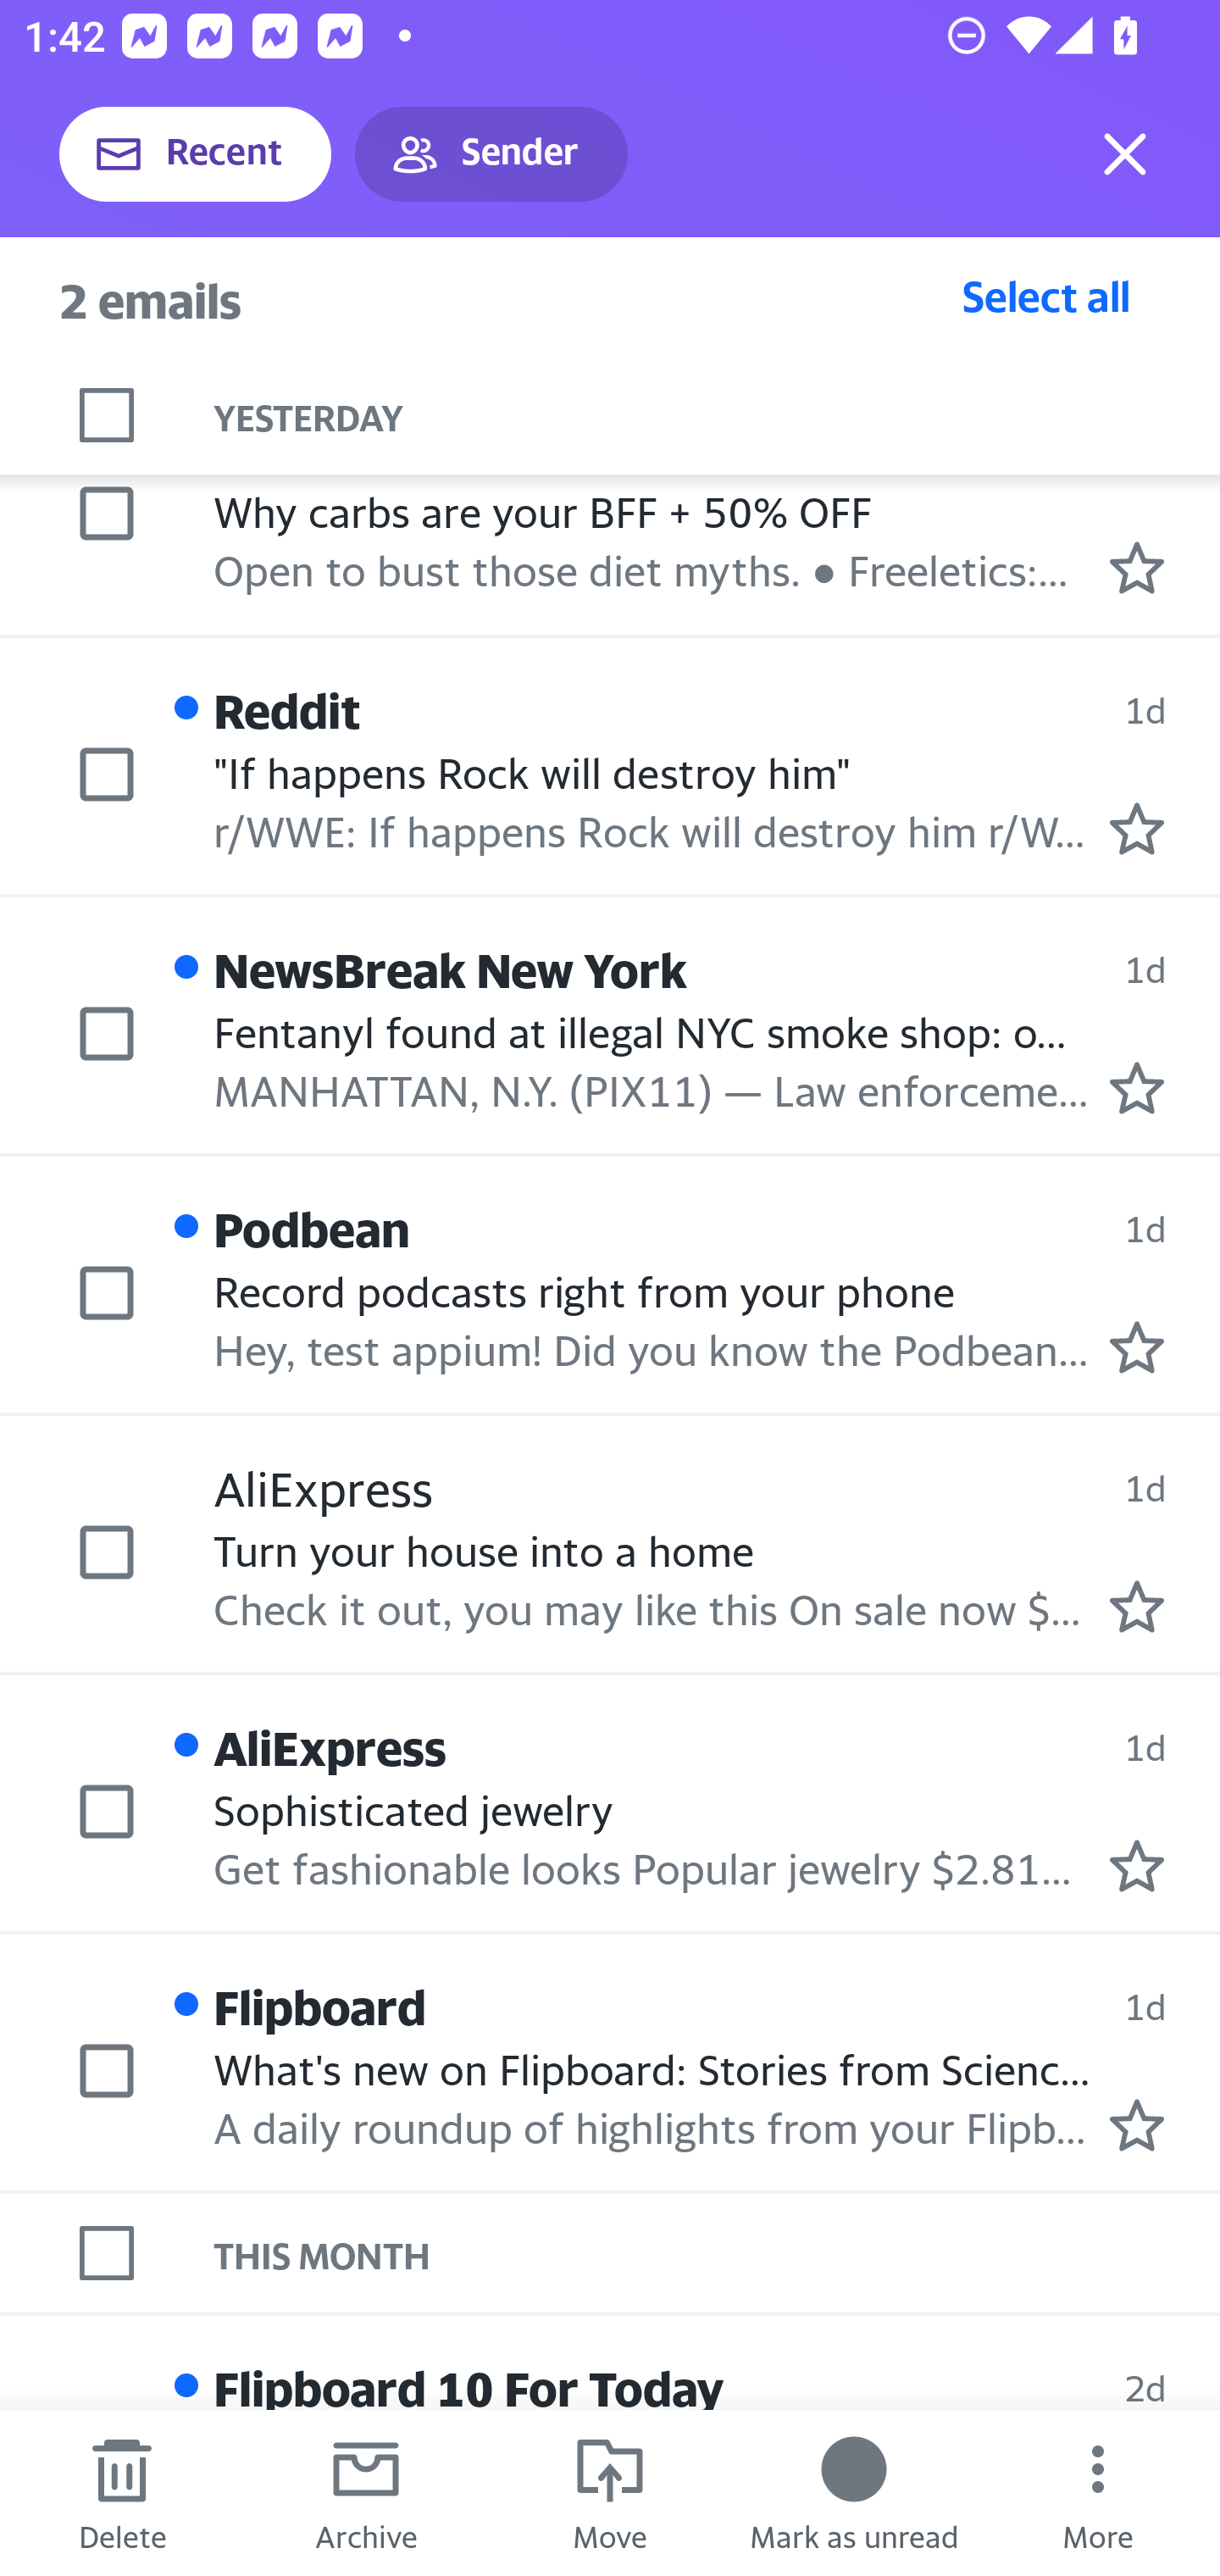 This screenshot has height=2576, width=1220. I want to click on THIS MONTH, so click(717, 2252).